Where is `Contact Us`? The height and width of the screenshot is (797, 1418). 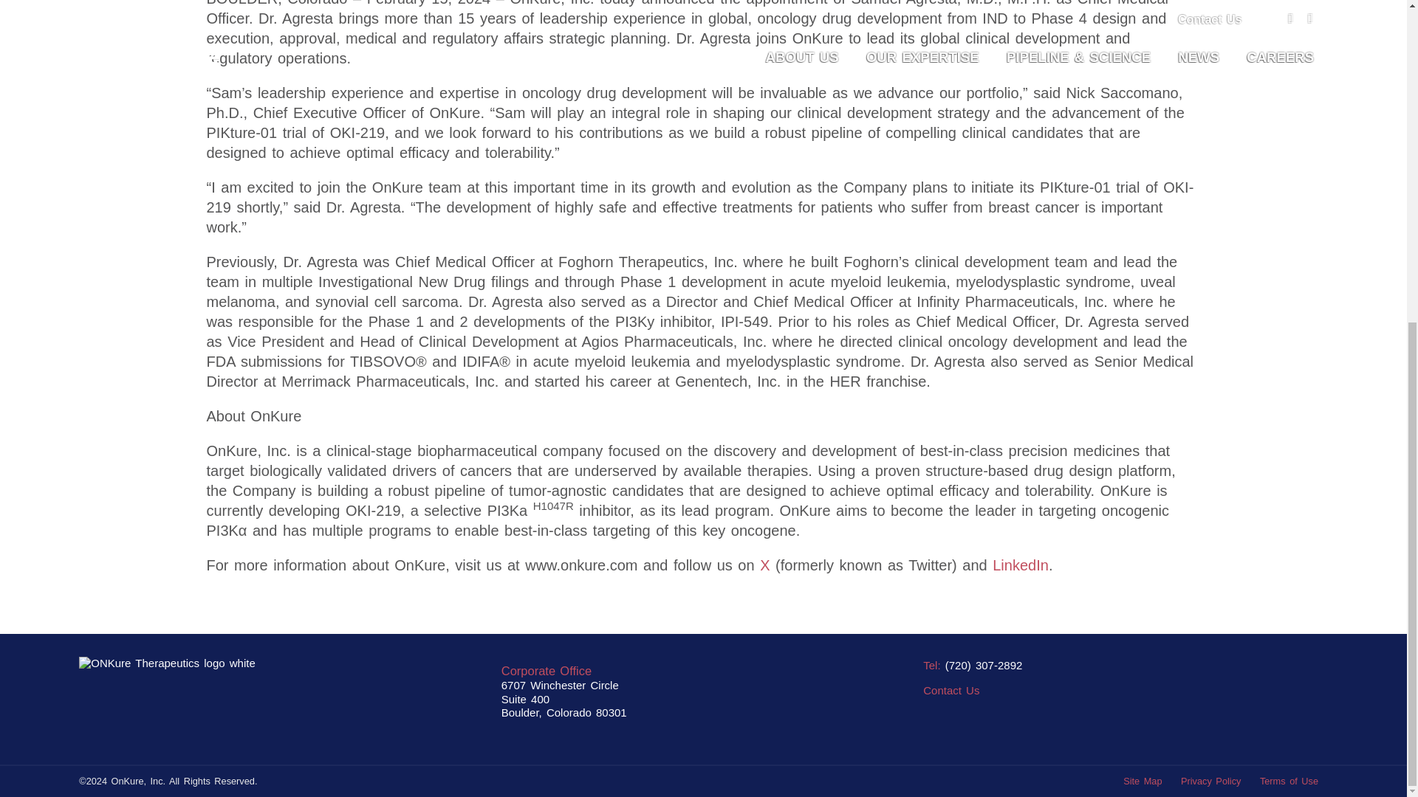 Contact Us is located at coordinates (951, 689).